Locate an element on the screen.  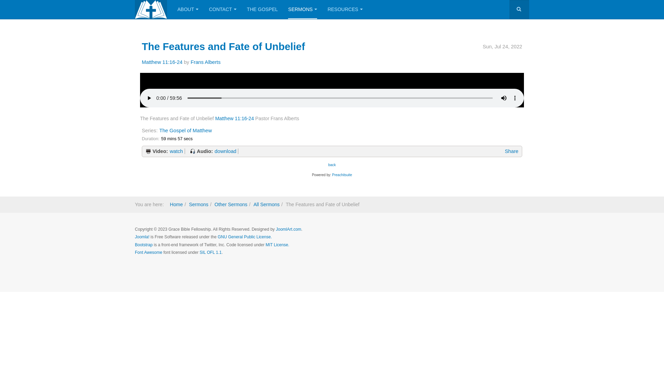
RESOURCES is located at coordinates (345, 10).